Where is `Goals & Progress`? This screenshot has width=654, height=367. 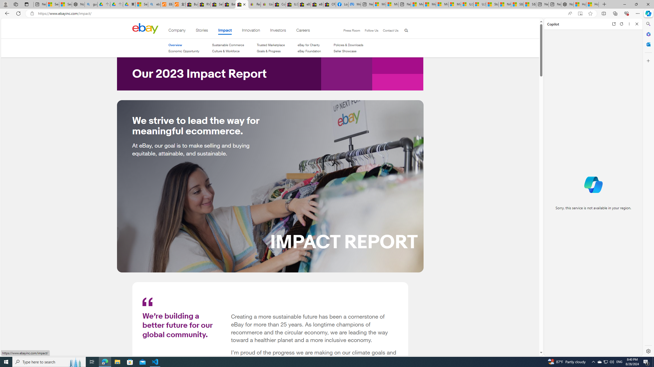
Goals & Progress is located at coordinates (271, 51).